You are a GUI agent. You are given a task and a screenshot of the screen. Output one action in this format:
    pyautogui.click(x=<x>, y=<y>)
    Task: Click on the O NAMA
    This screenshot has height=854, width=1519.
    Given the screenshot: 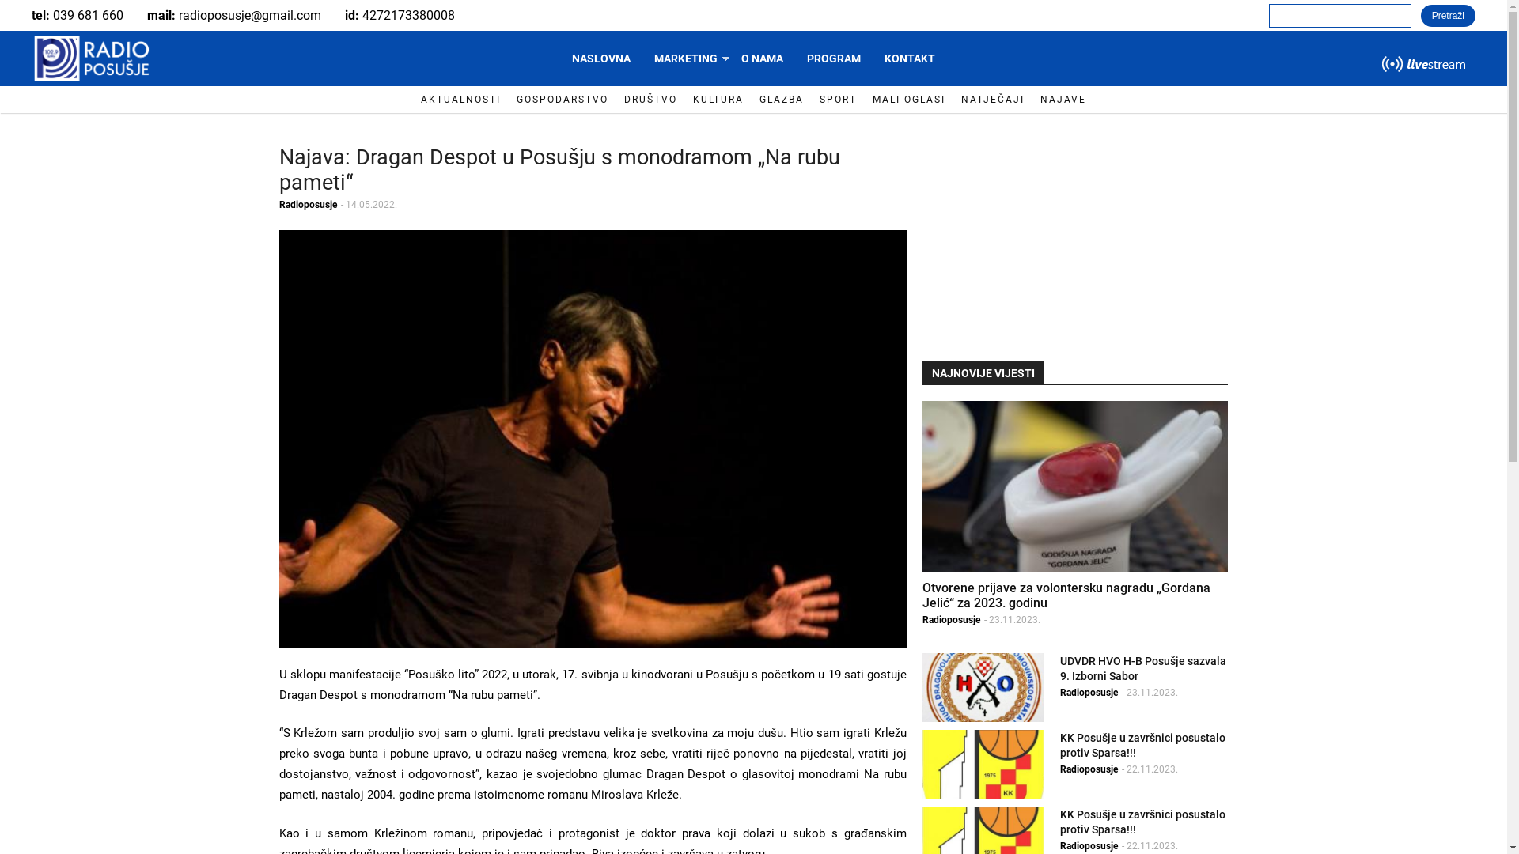 What is the action you would take?
    pyautogui.click(x=763, y=59)
    